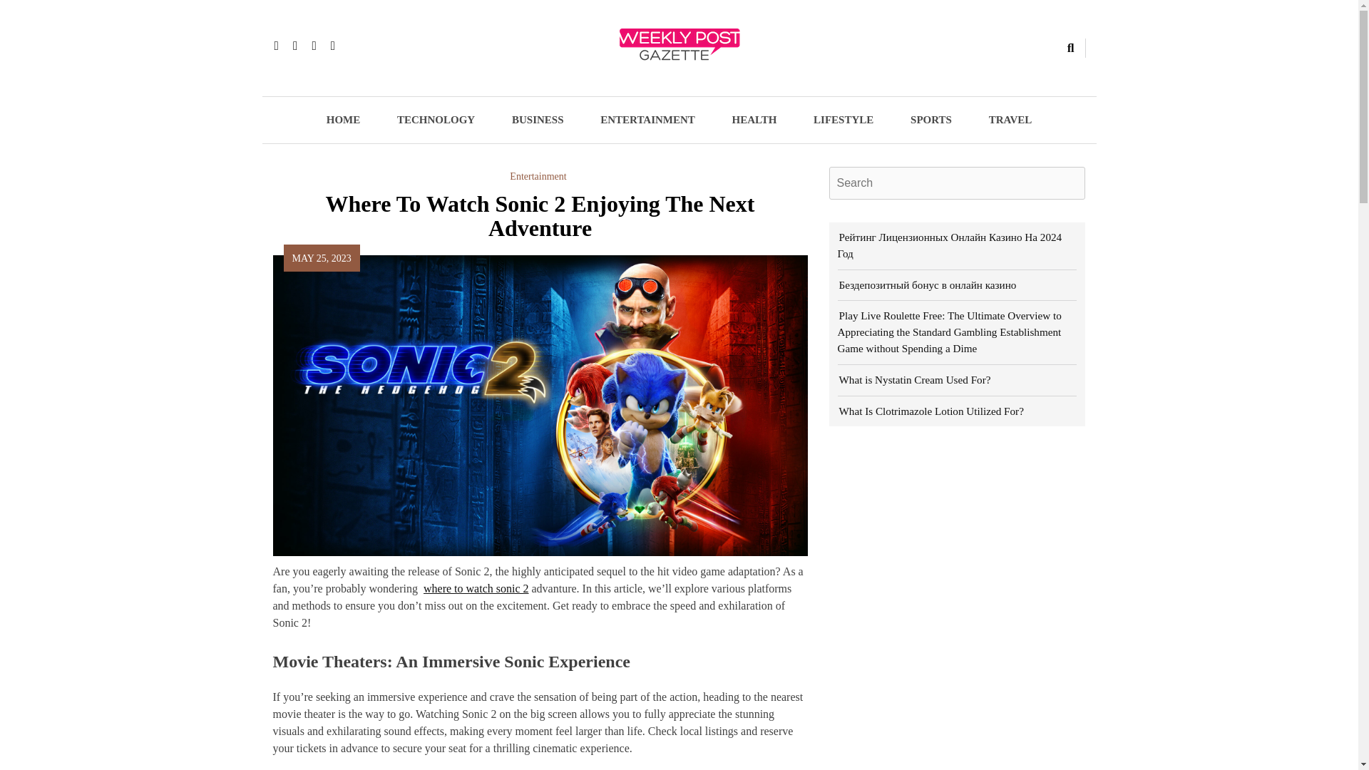  I want to click on MAY 25, 2023, so click(322, 258).